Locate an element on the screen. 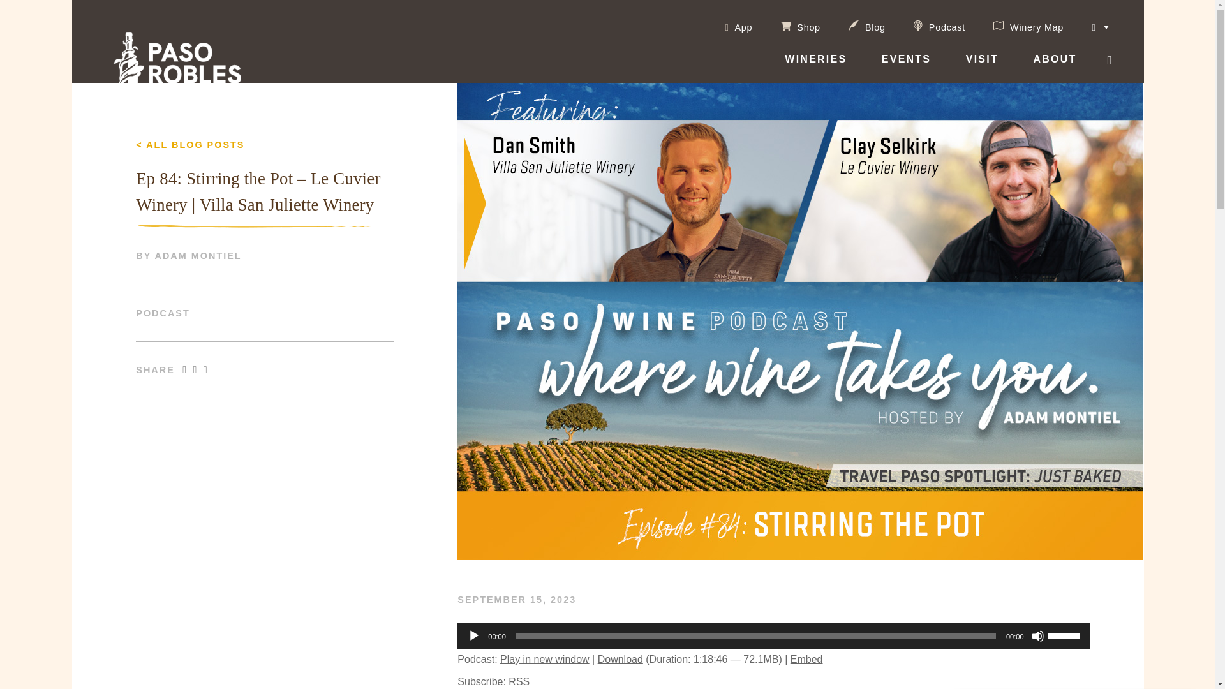  RSS is located at coordinates (518, 681).